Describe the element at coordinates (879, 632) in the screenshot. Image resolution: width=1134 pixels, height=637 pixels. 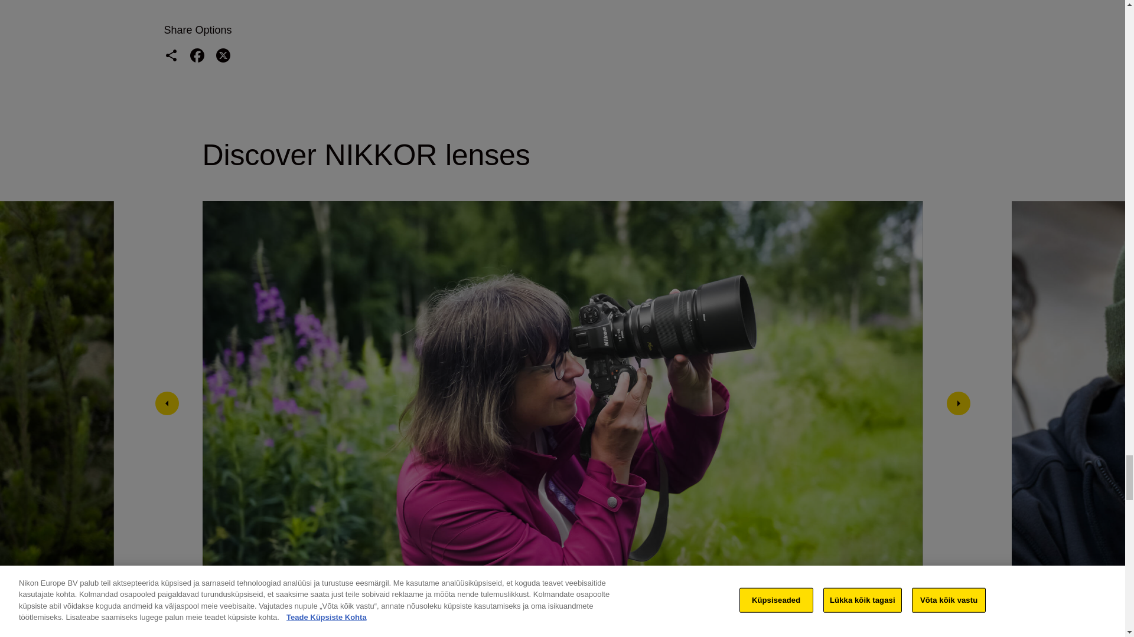
I see `READ MORE` at that location.